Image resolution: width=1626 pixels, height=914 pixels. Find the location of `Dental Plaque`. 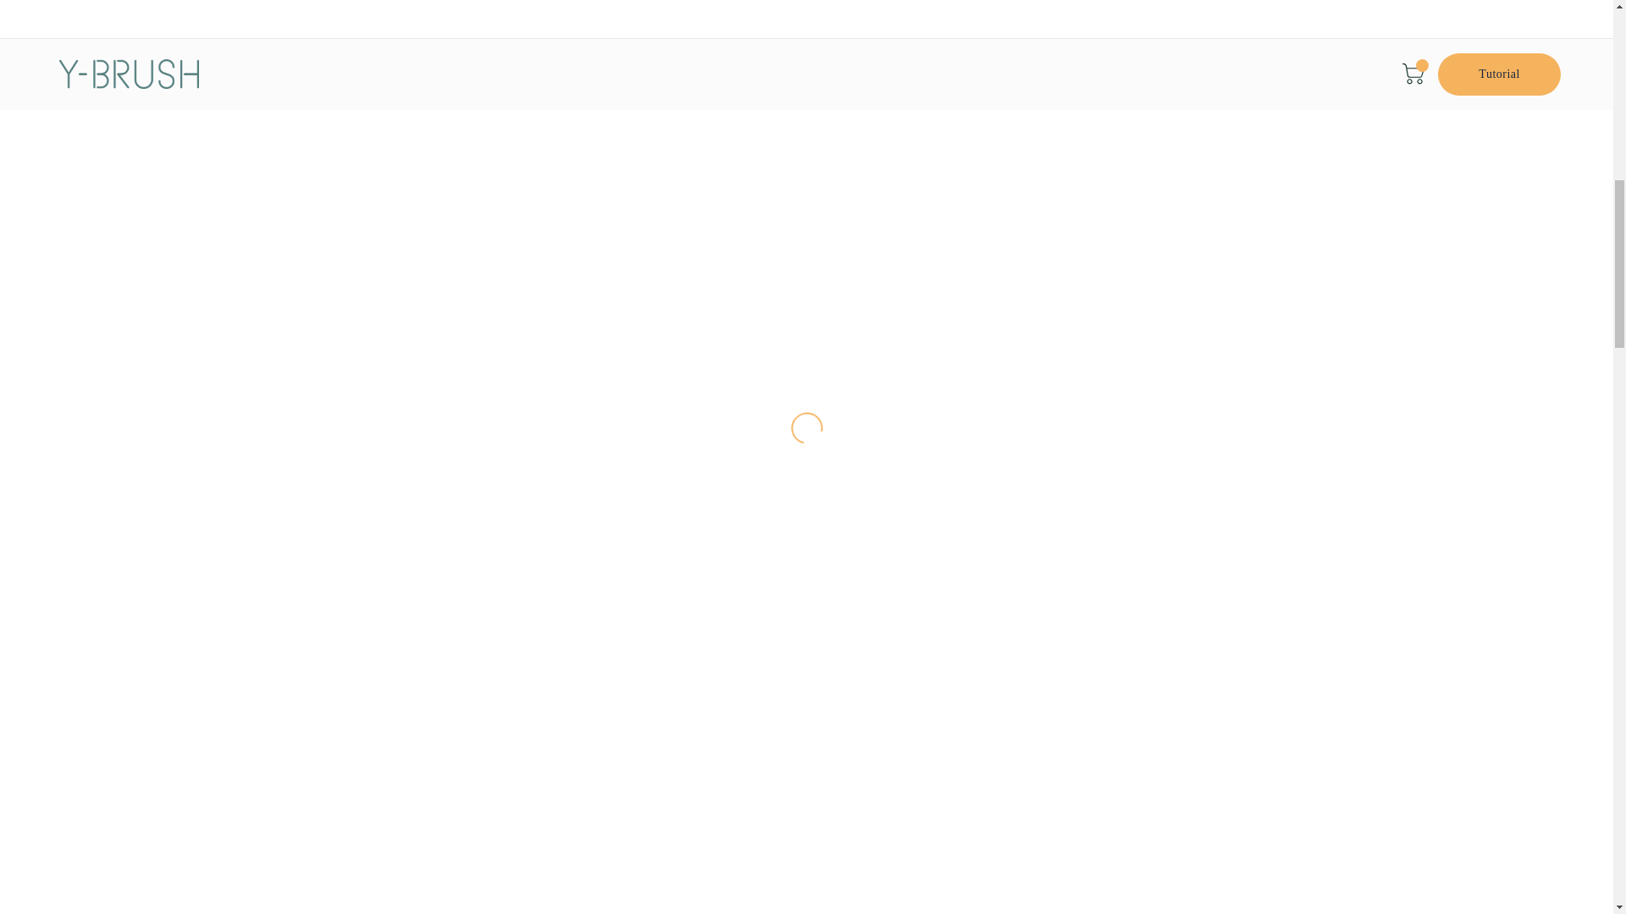

Dental Plaque is located at coordinates (478, 349).